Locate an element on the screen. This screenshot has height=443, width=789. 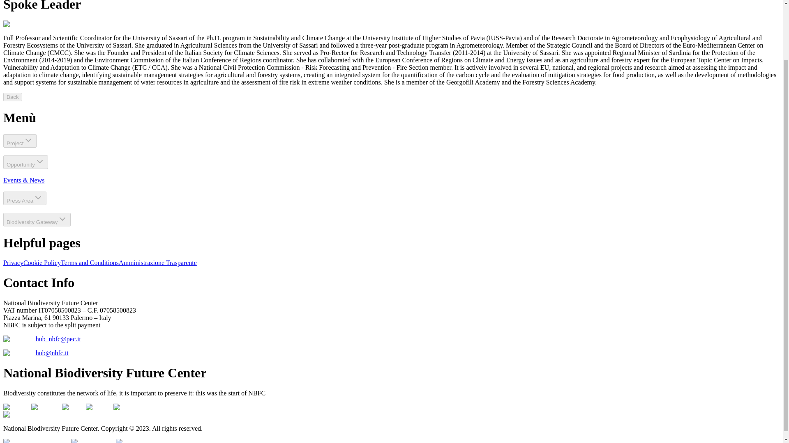
Back is located at coordinates (12, 97).